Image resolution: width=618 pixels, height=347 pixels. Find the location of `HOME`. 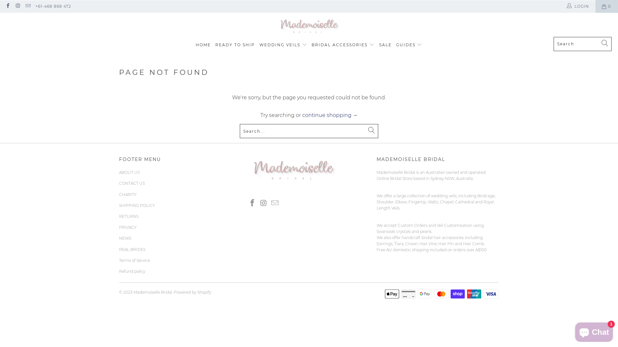

HOME is located at coordinates (203, 45).